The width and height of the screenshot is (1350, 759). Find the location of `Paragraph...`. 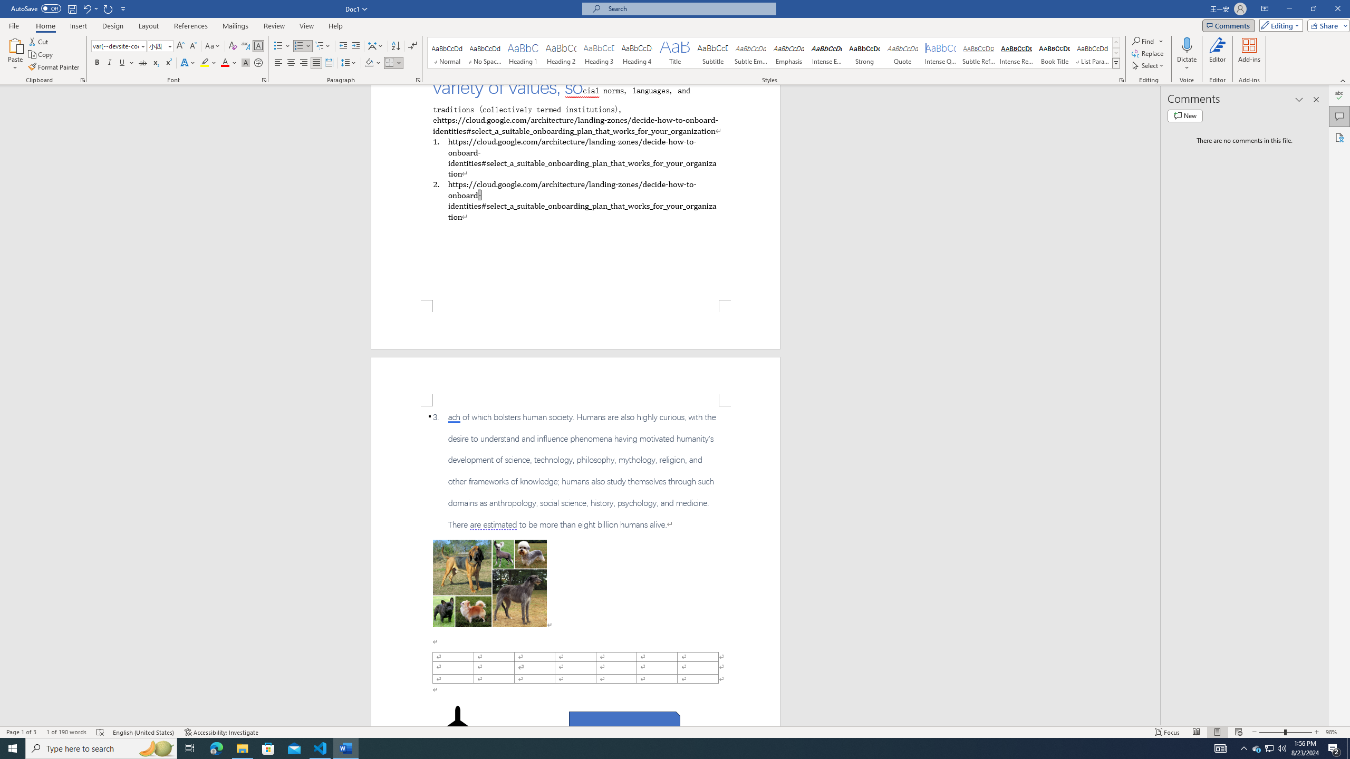

Paragraph... is located at coordinates (418, 80).